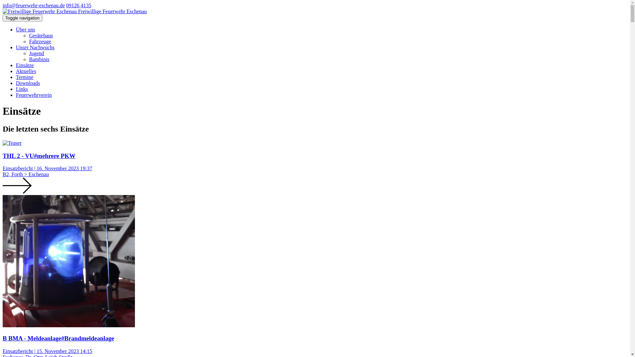 The width and height of the screenshot is (635, 357). What do you see at coordinates (35, 48) in the screenshot?
I see `Unser Nachwuchs` at bounding box center [35, 48].